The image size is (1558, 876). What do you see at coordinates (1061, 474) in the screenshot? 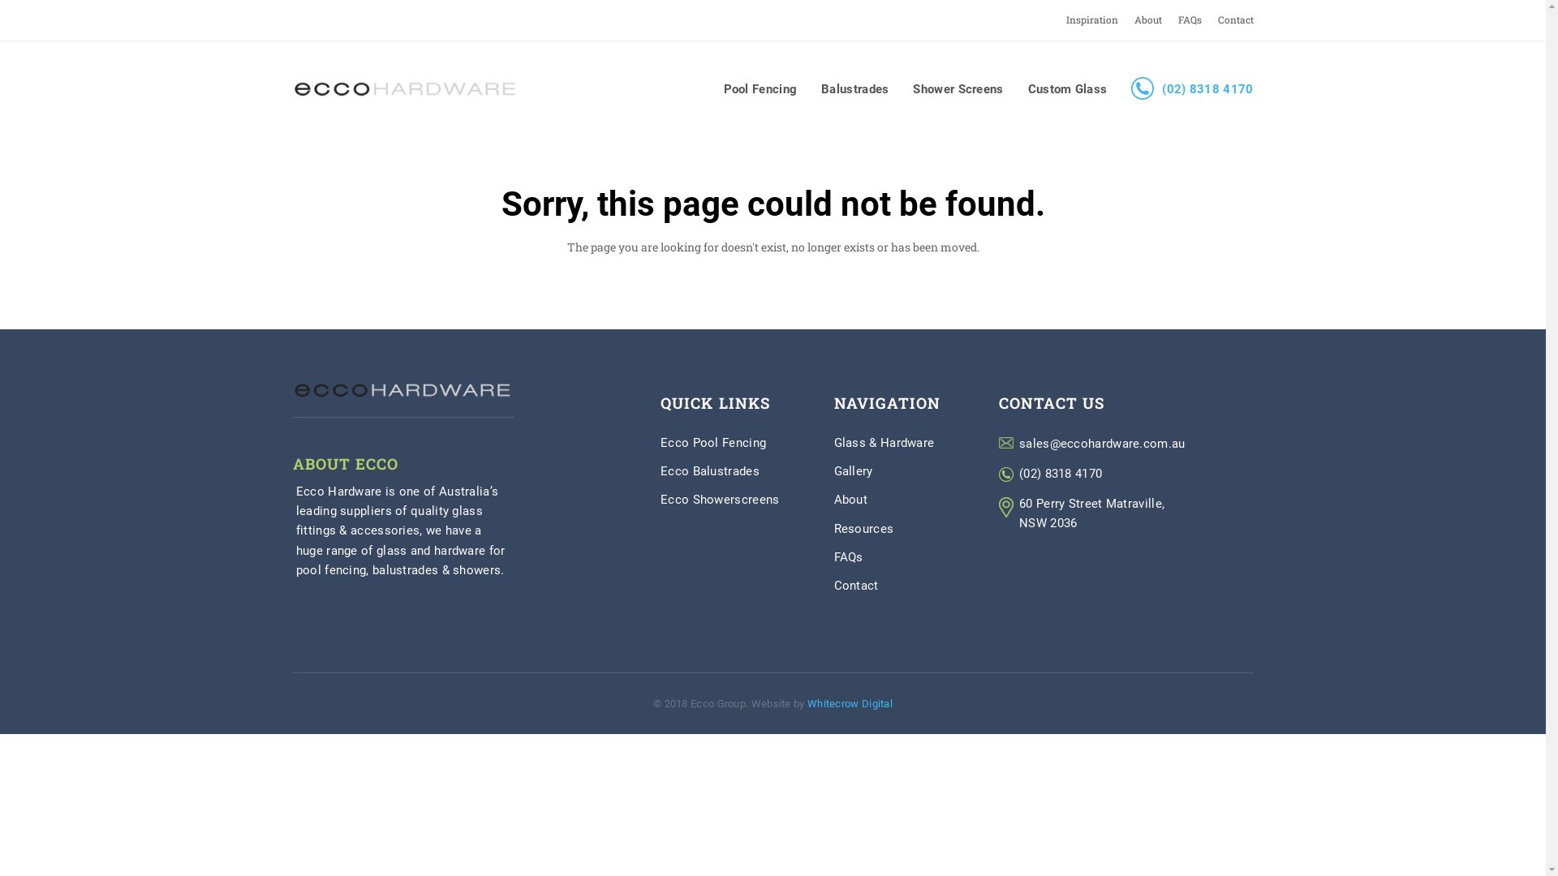
I see `(02) 8318 4170` at bounding box center [1061, 474].